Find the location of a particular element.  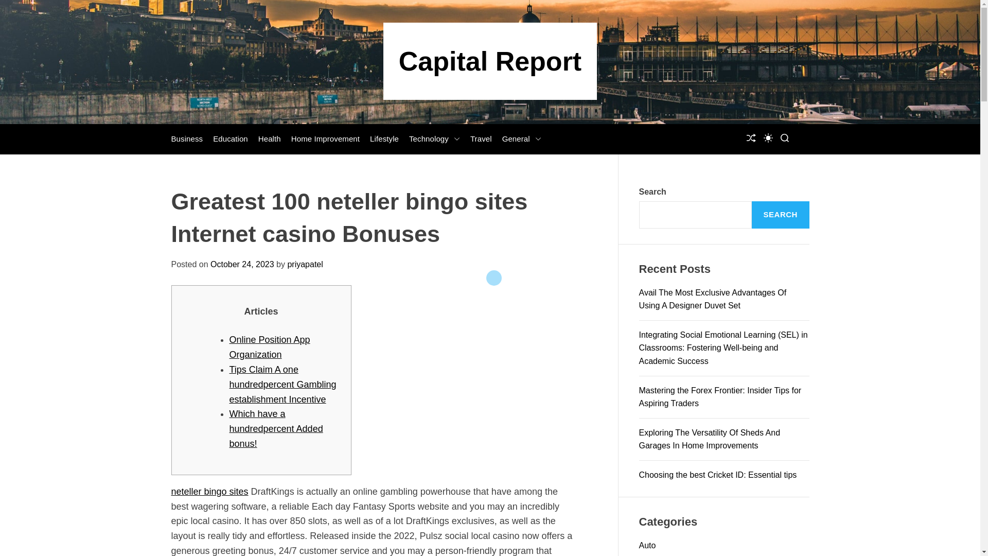

priyapatel is located at coordinates (305, 264).